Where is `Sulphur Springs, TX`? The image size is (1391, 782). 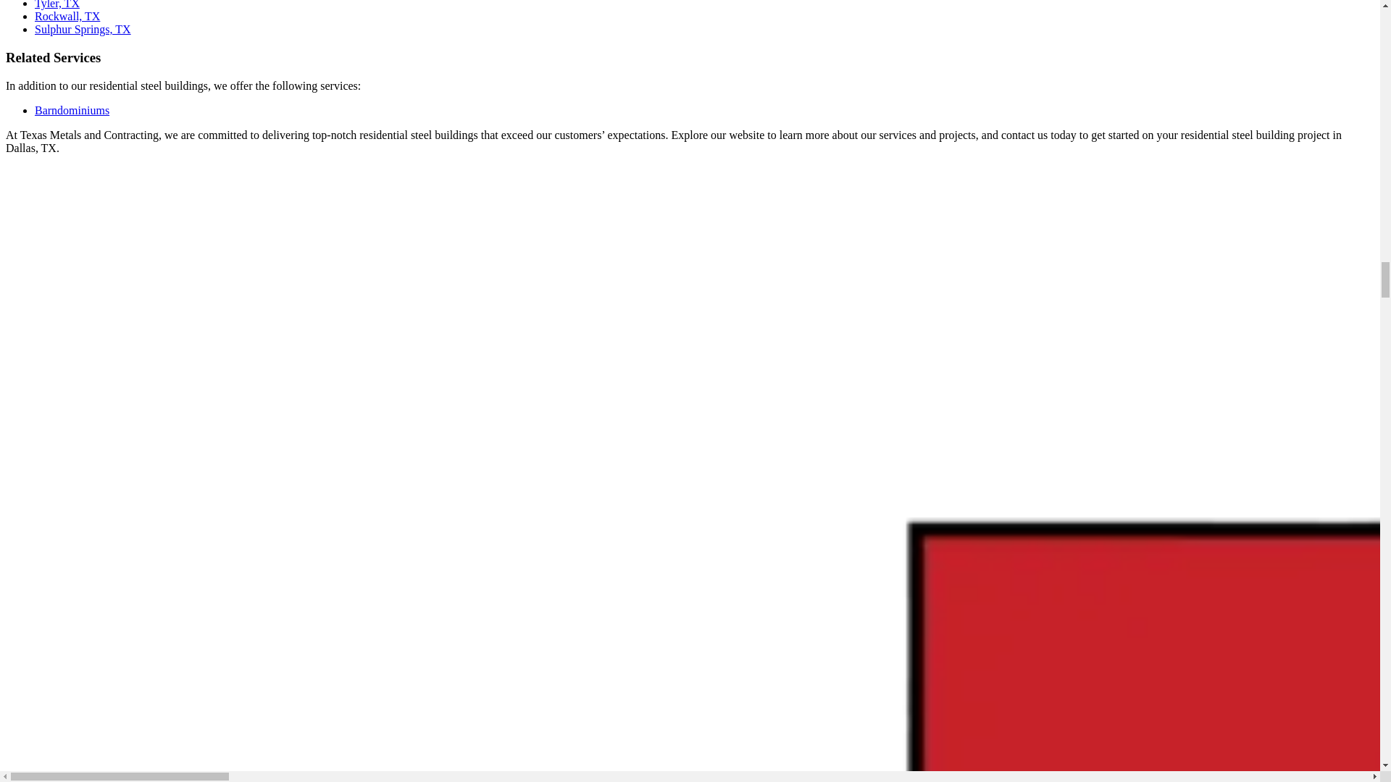 Sulphur Springs, TX is located at coordinates (83, 29).